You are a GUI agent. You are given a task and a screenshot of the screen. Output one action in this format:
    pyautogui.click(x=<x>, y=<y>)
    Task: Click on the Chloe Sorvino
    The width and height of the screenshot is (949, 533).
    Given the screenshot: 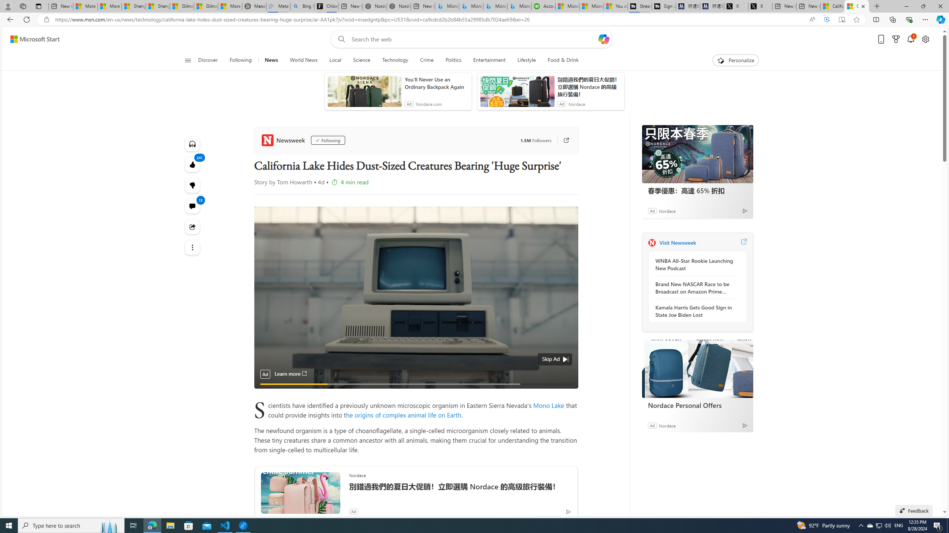 What is the action you would take?
    pyautogui.click(x=326, y=6)
    